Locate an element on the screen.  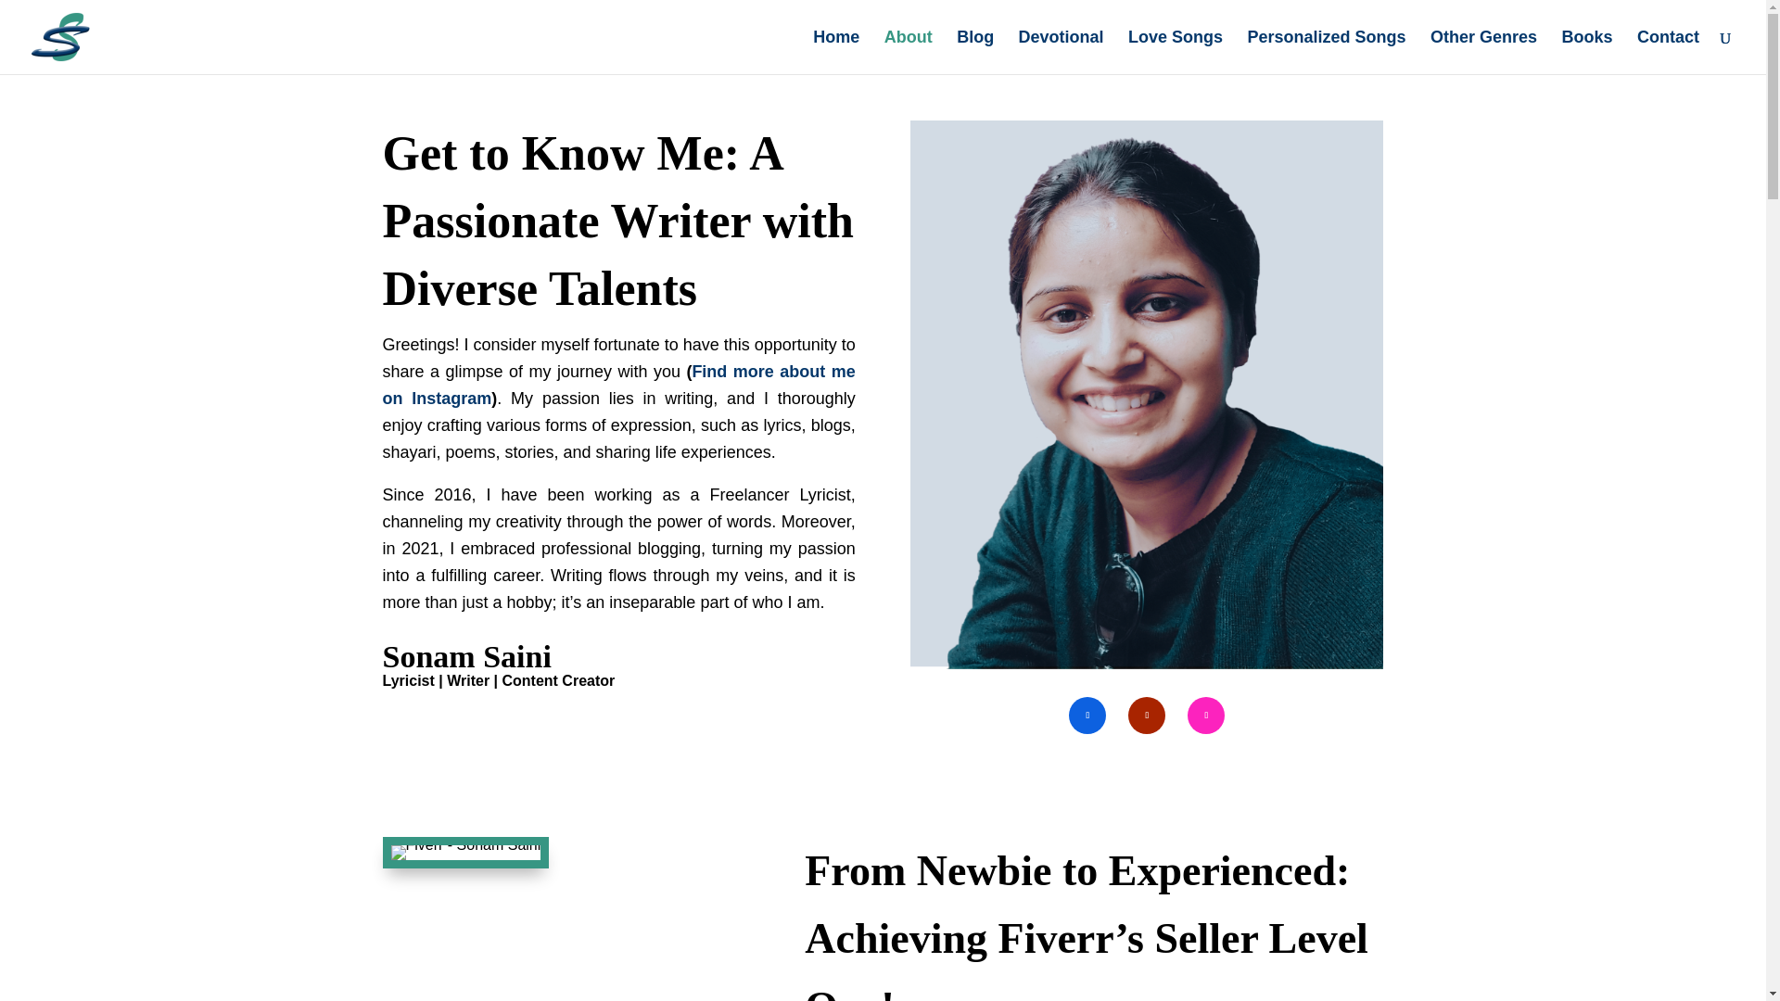
Devotional is located at coordinates (1061, 52).